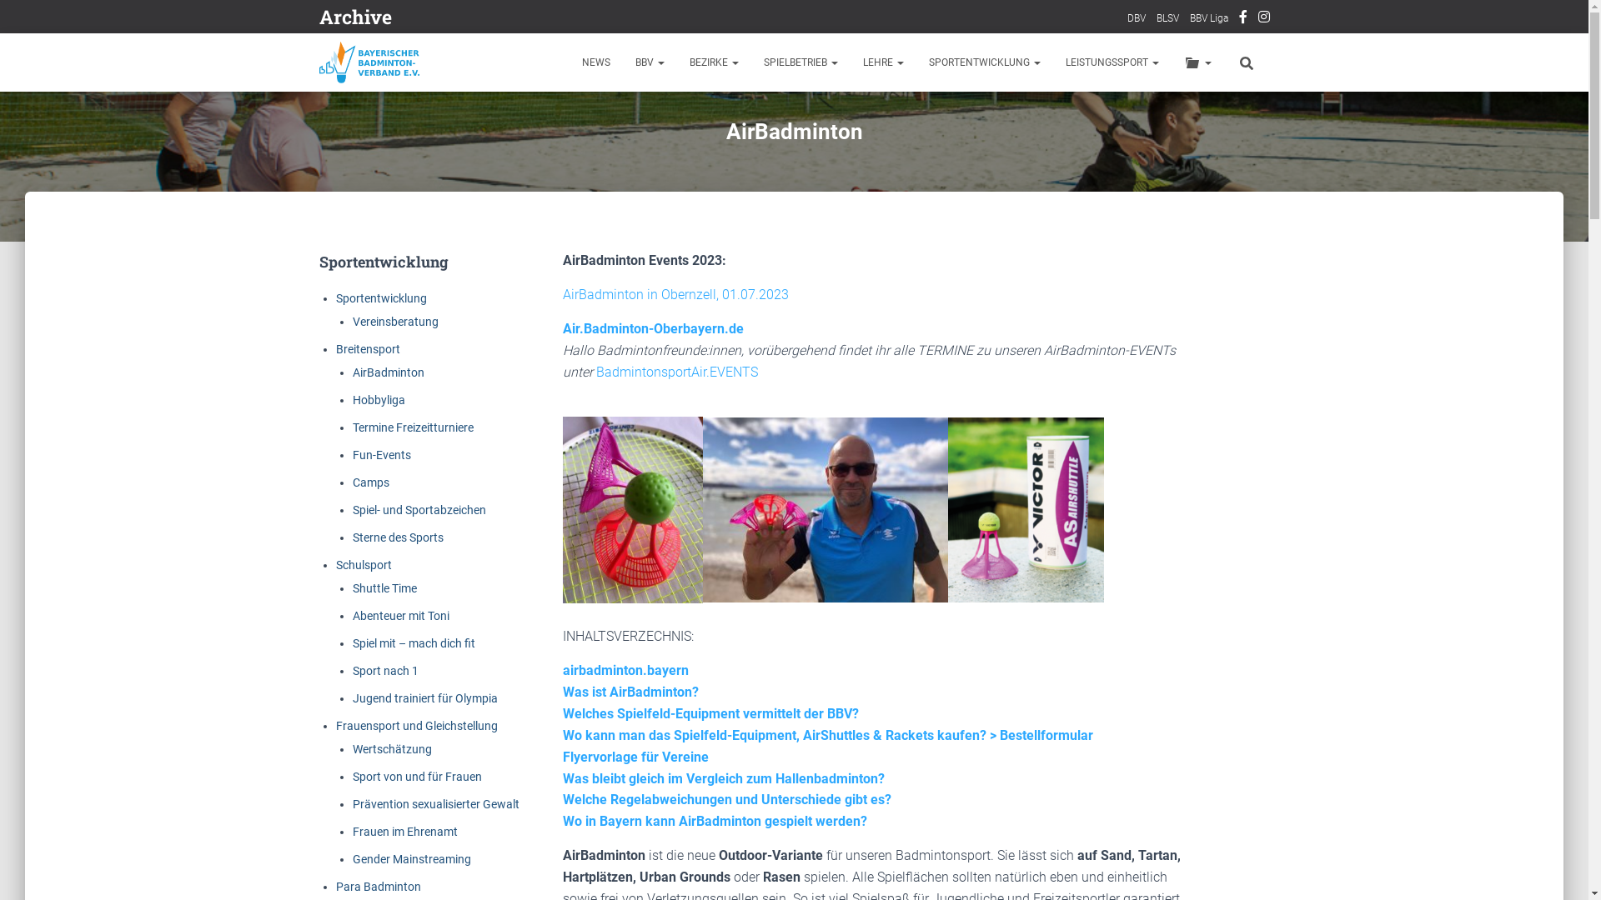  I want to click on Dezember 2020, so click(682, 221).